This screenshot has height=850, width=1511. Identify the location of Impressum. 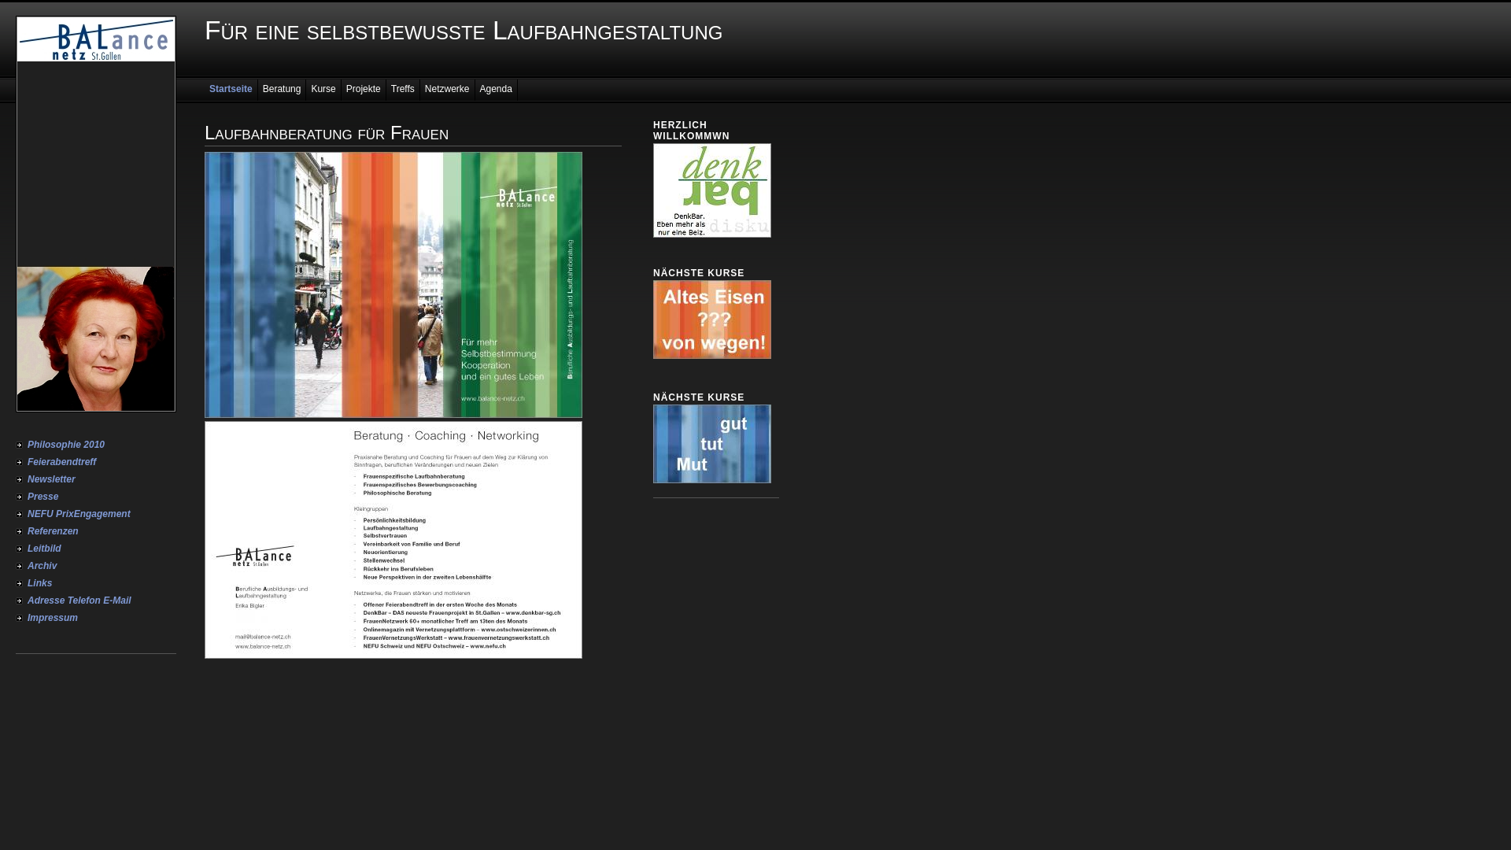
(96, 618).